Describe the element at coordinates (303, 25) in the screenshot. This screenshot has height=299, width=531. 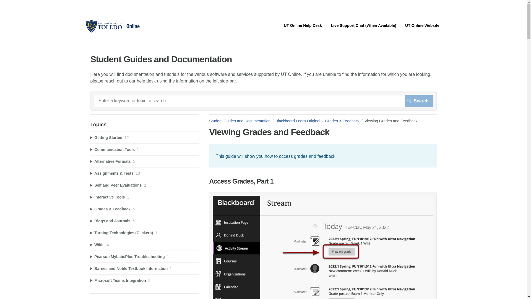
I see `UT Online Help Desk` at that location.